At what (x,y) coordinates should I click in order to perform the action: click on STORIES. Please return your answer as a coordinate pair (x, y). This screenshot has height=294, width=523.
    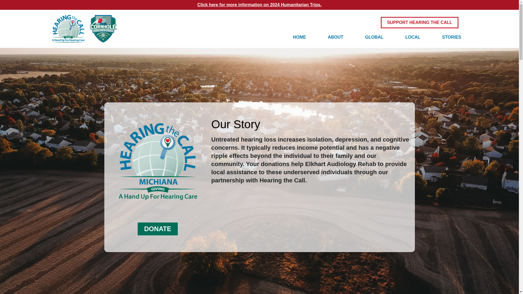
    Looking at the image, I should click on (452, 37).